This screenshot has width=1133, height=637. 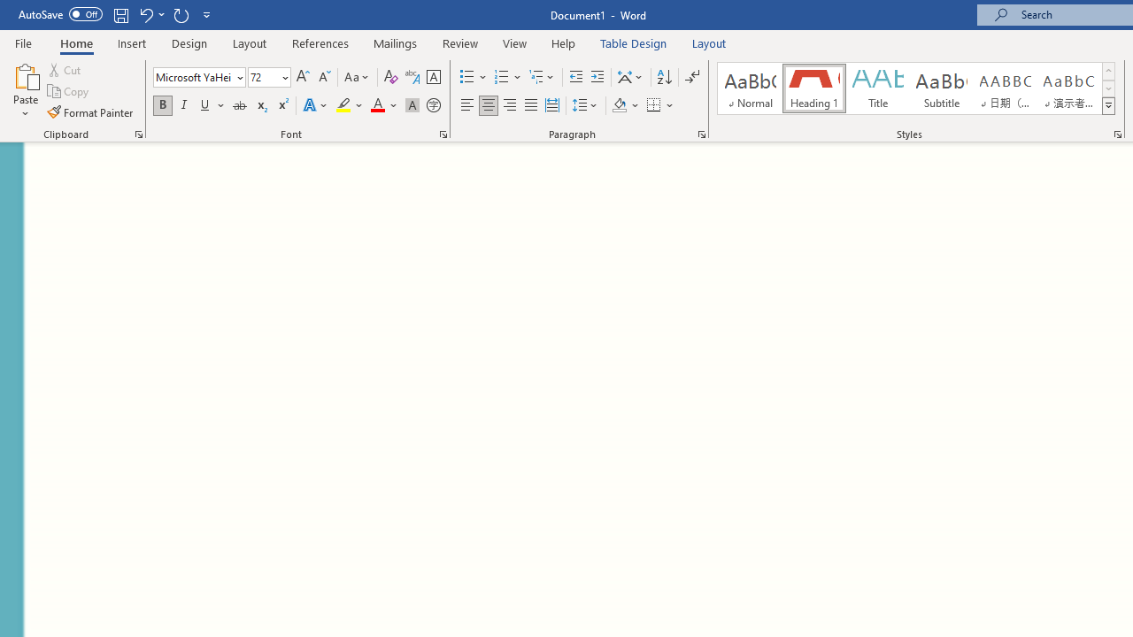 What do you see at coordinates (878, 88) in the screenshot?
I see `Title` at bounding box center [878, 88].